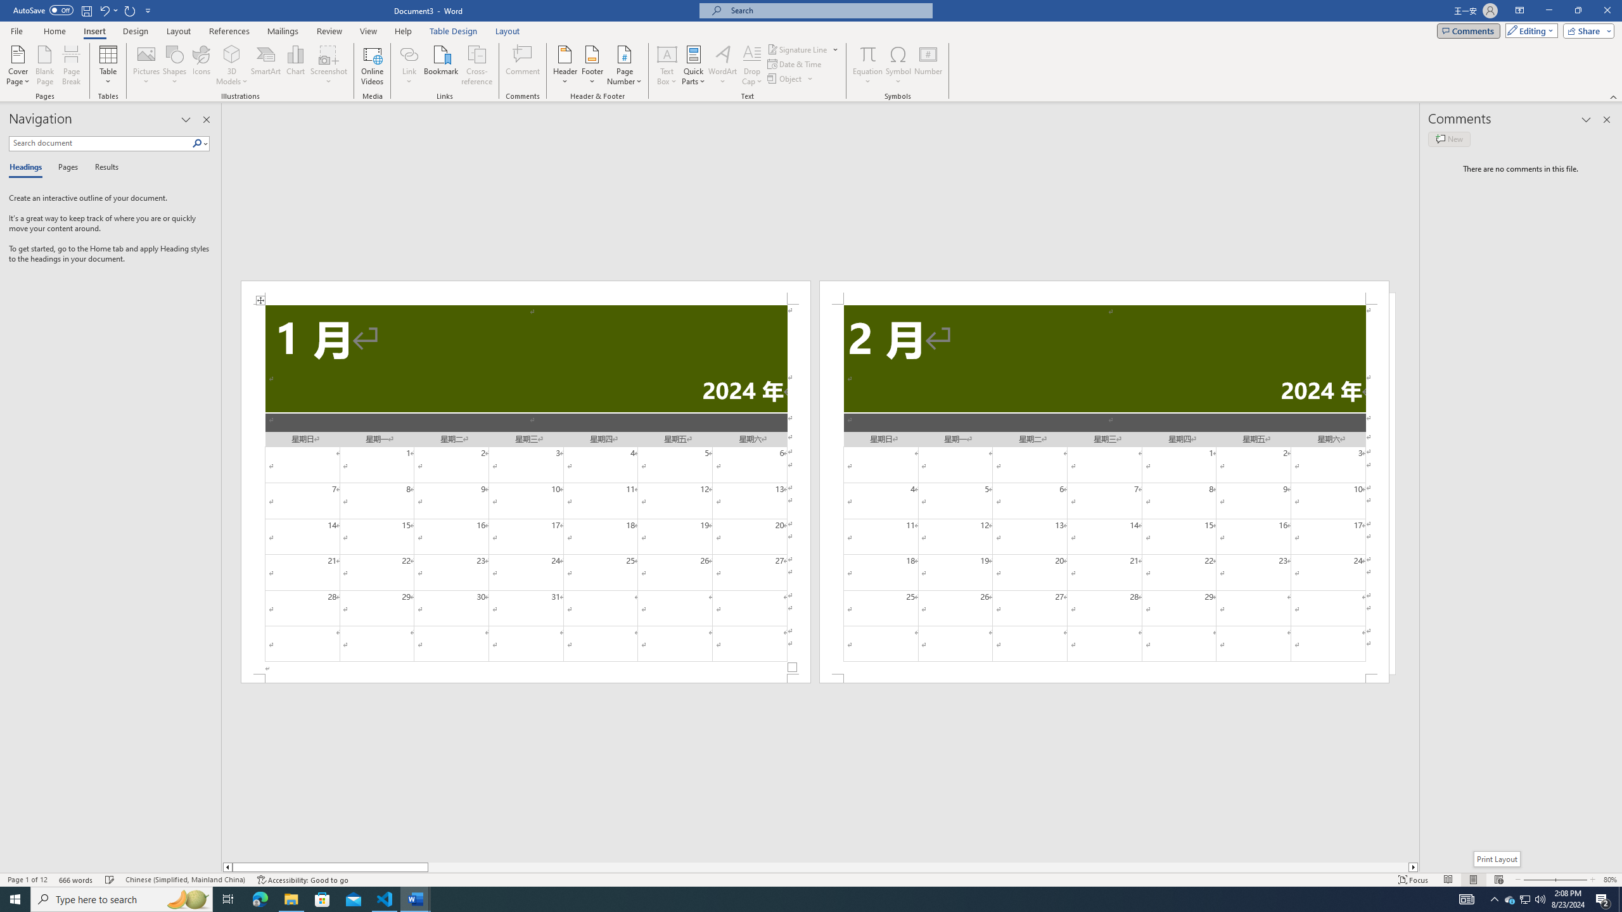 The height and width of the screenshot is (912, 1622). What do you see at coordinates (1414, 867) in the screenshot?
I see `Column right` at bounding box center [1414, 867].